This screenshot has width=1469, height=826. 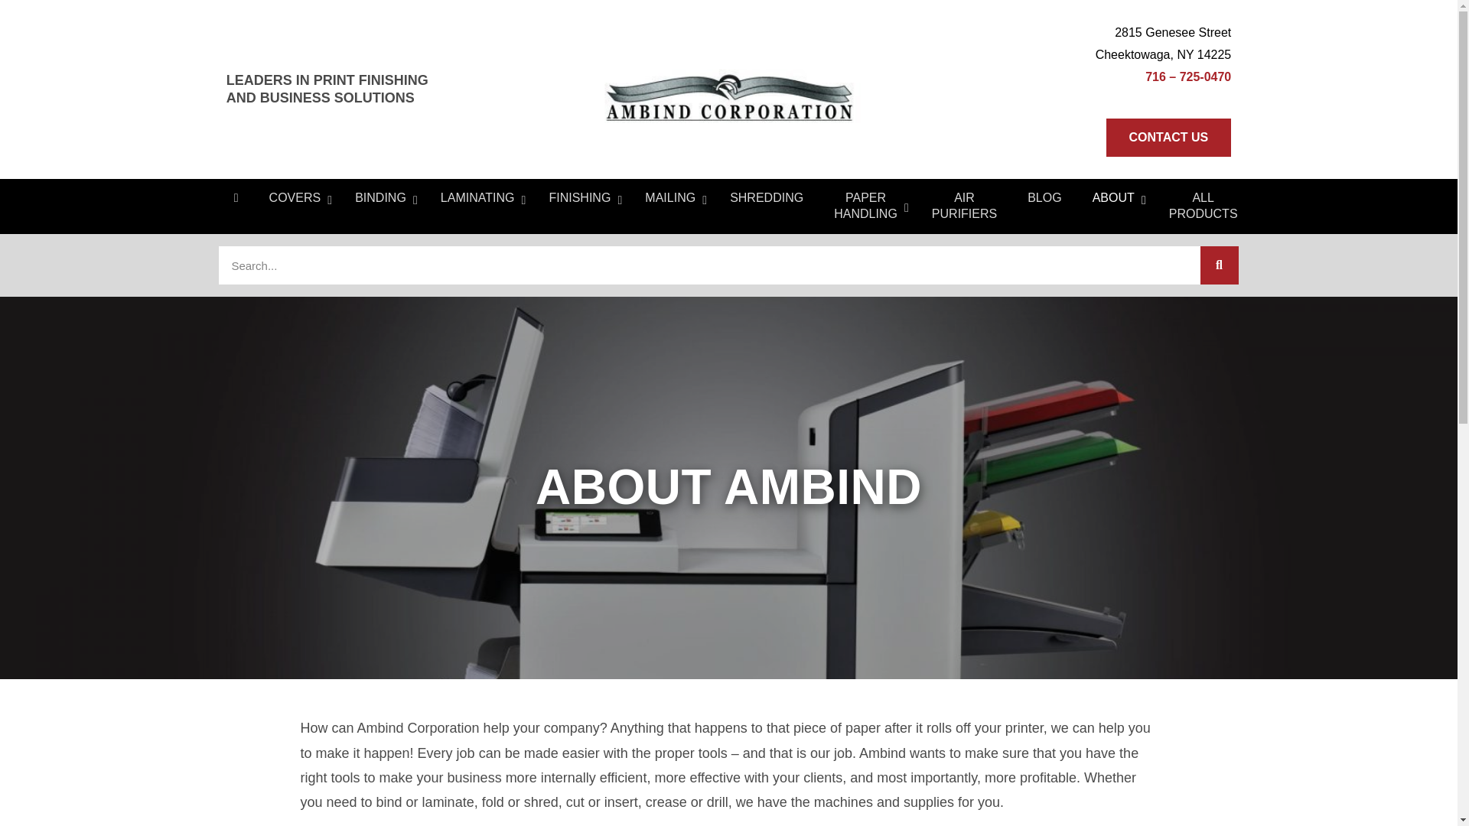 I want to click on CONTACT US, so click(x=1169, y=138).